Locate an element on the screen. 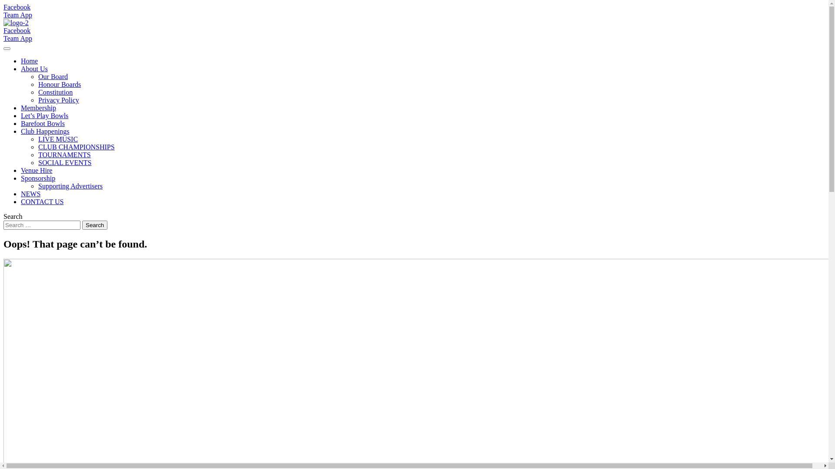 Image resolution: width=835 pixels, height=469 pixels. Venue Hire is located at coordinates (423, 171).